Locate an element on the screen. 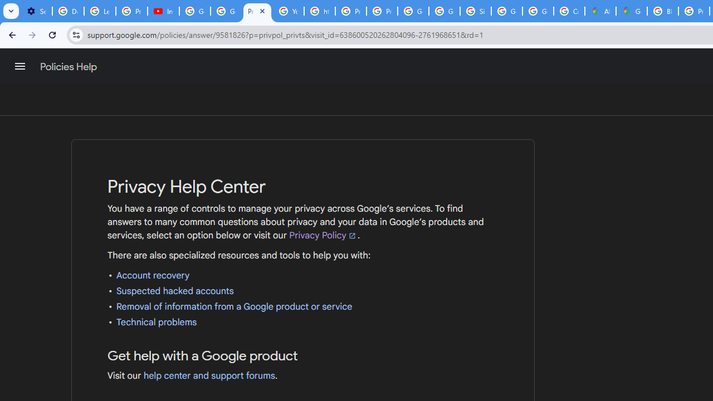  Main menu is located at coordinates (20, 66).